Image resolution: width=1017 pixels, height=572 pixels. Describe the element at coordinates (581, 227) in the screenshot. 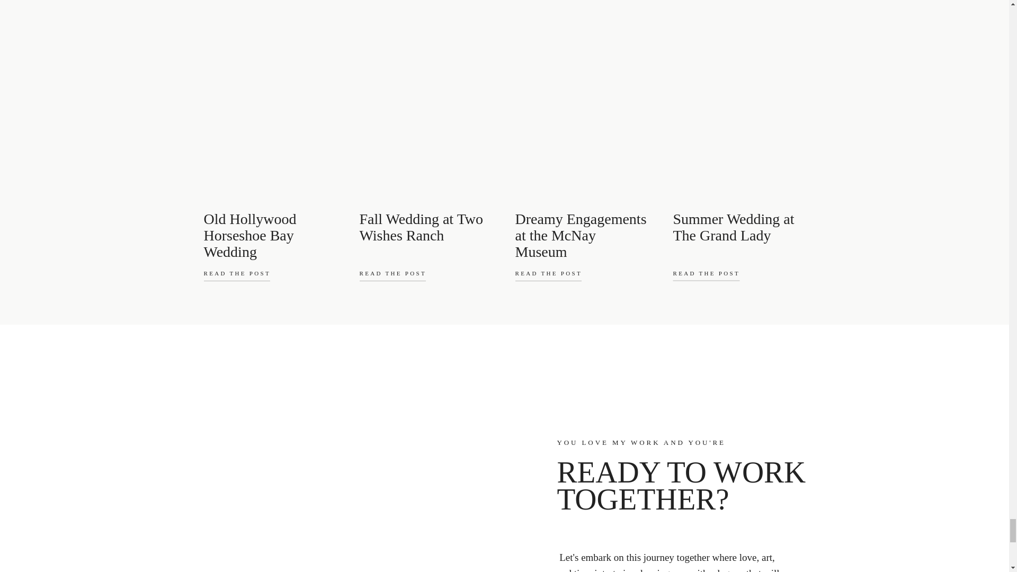

I see `Dreamy Engagements at the McNay Museum` at that location.